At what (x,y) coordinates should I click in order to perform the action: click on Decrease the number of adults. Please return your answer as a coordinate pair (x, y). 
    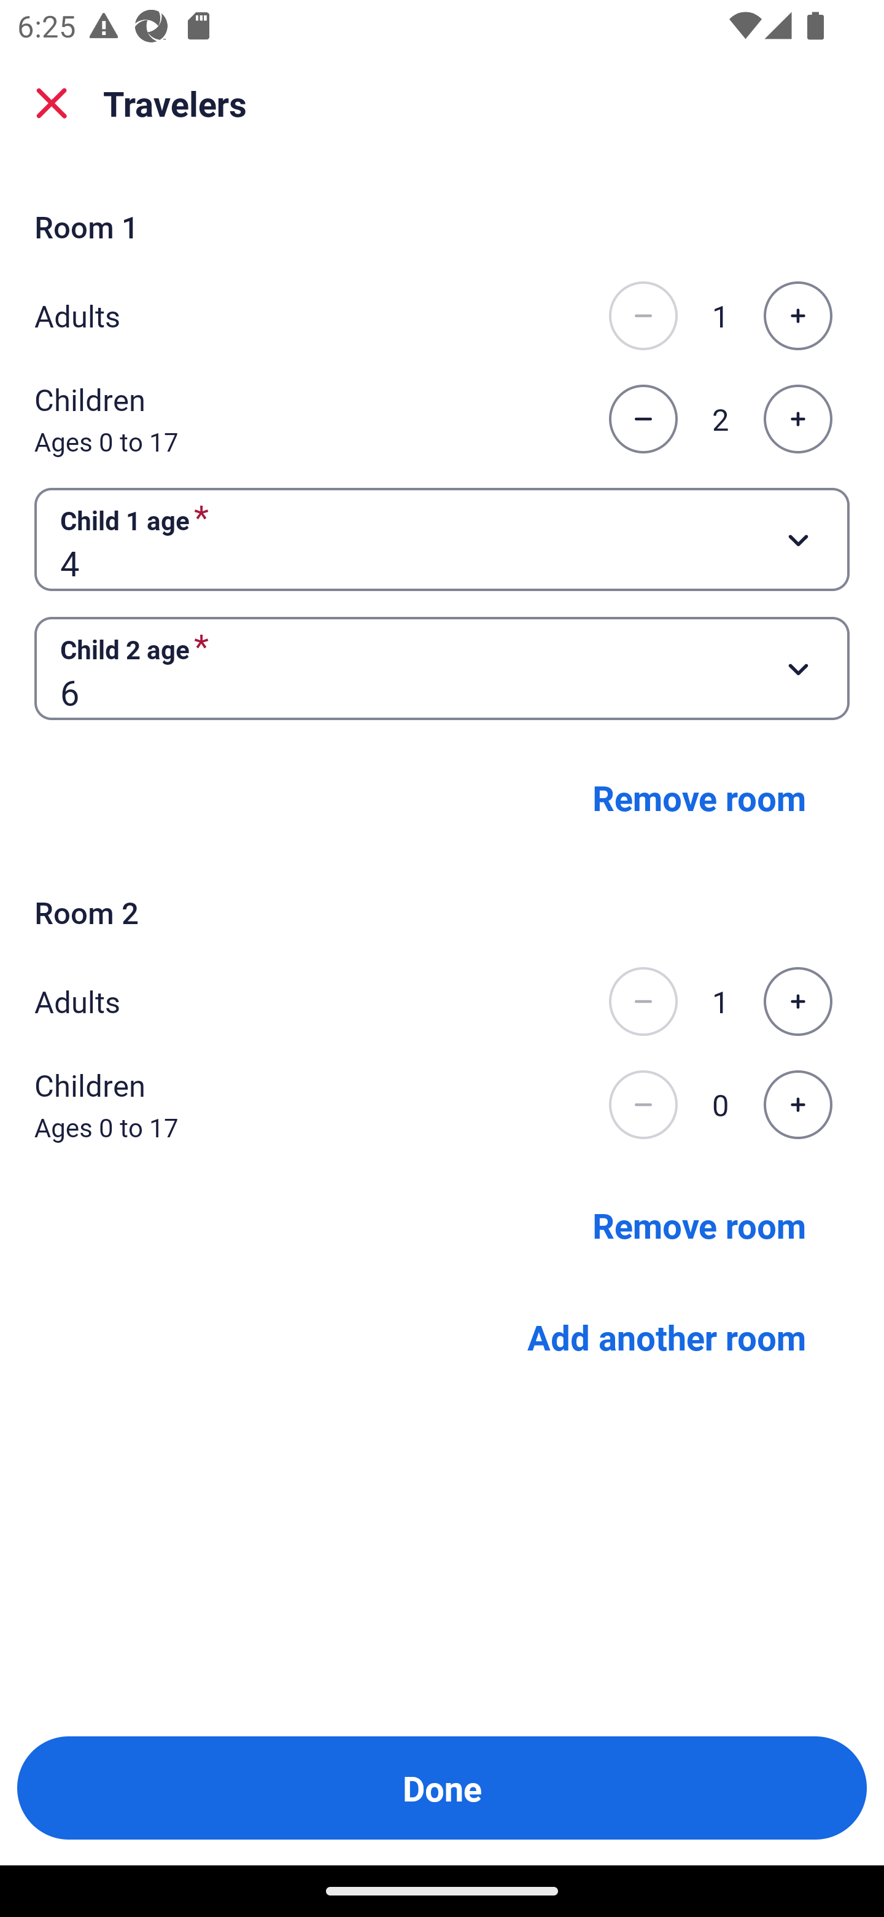
    Looking at the image, I should click on (643, 1002).